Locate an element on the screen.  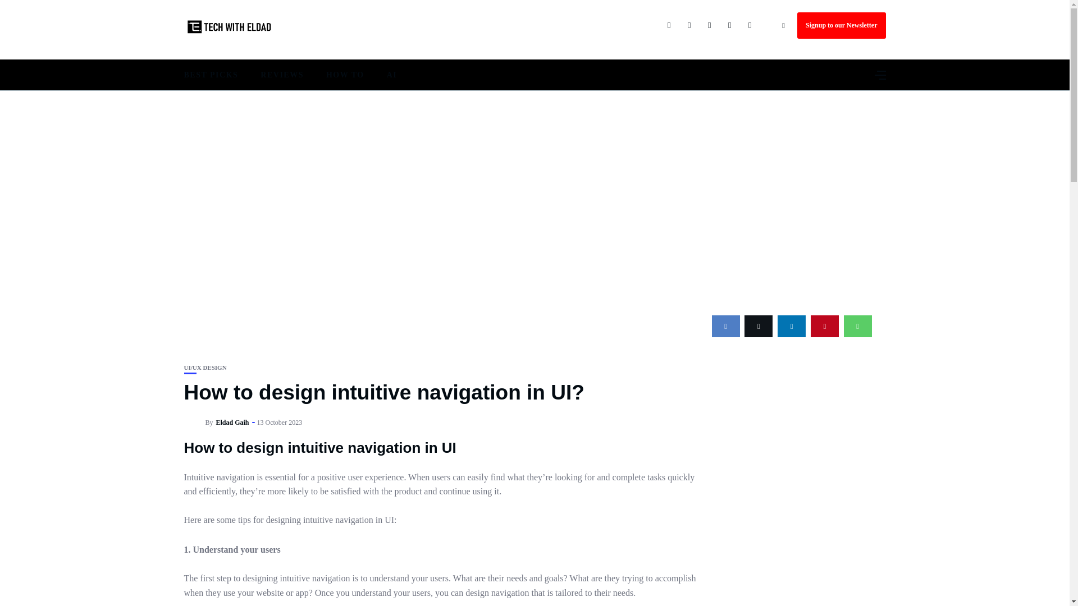
Posts by Eldad Gaih is located at coordinates (232, 423).